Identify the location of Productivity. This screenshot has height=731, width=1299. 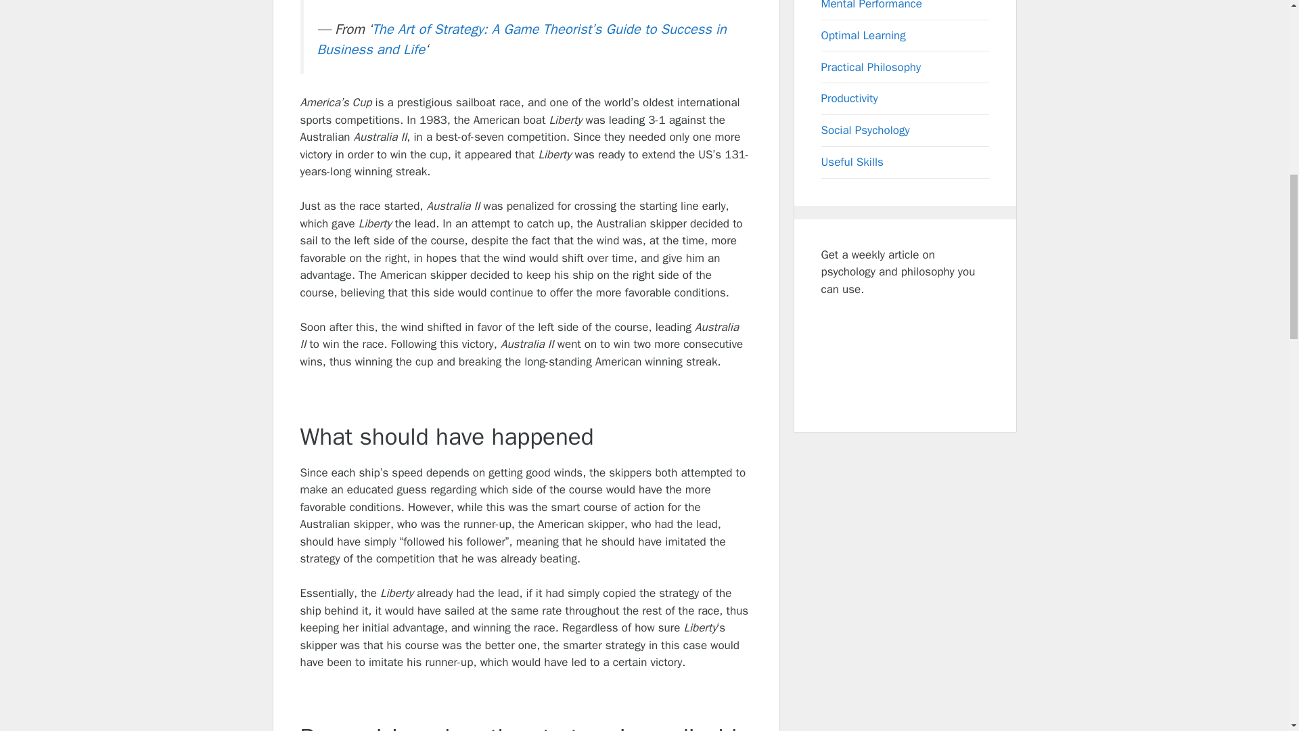
(849, 98).